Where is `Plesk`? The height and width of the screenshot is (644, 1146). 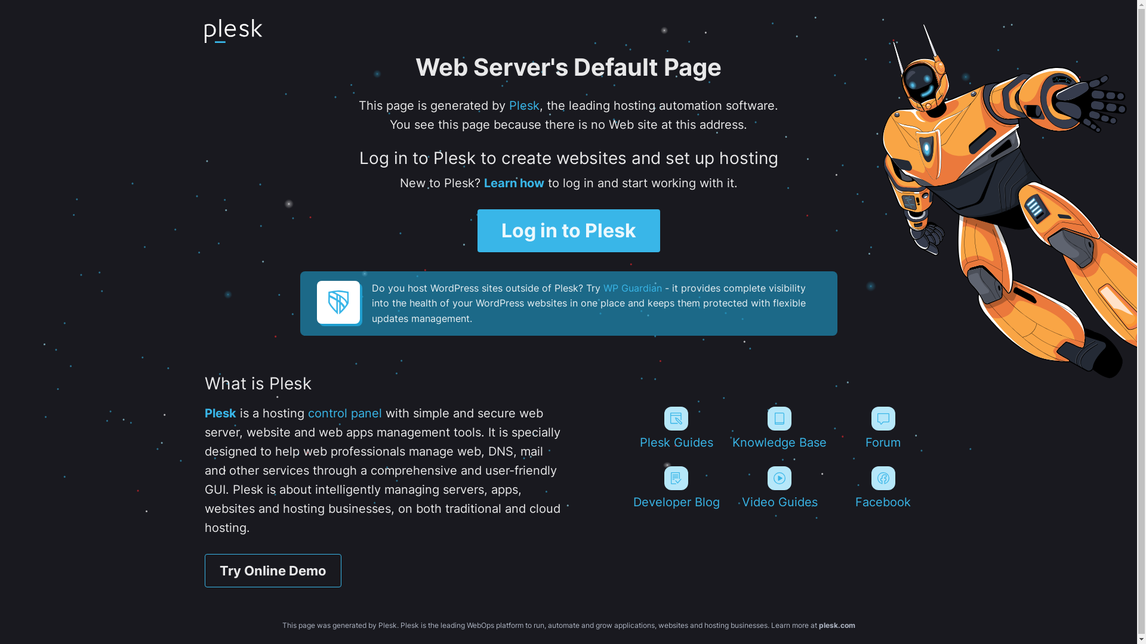 Plesk is located at coordinates (524, 106).